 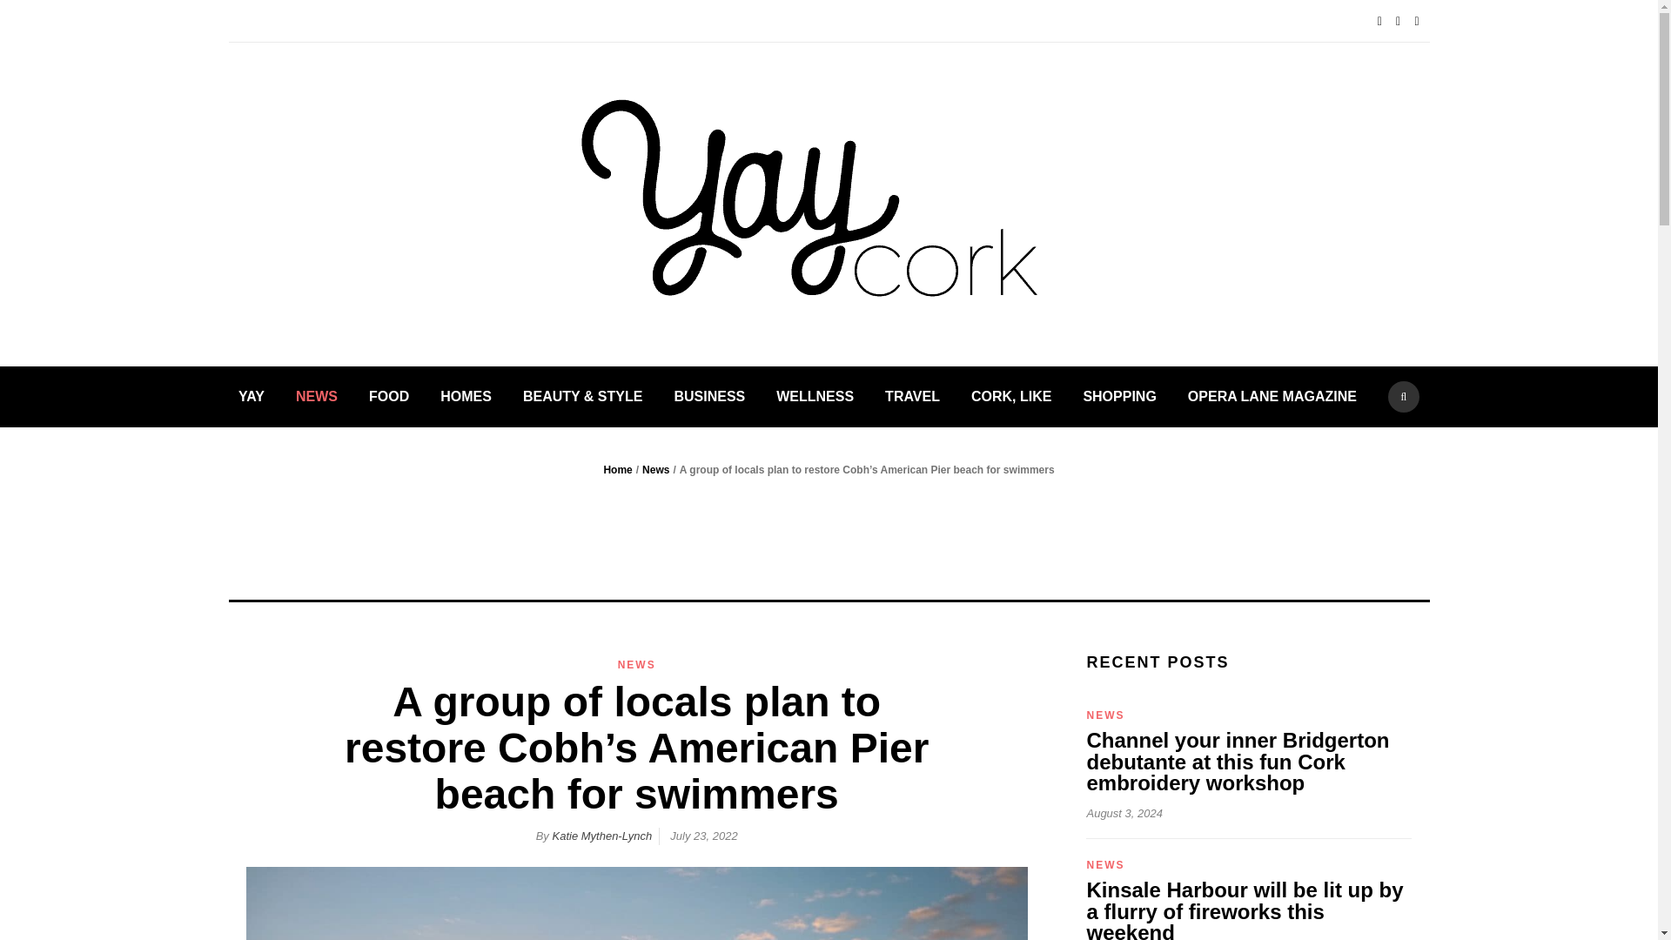 I want to click on Katie Mythen-Lynch, so click(x=601, y=836).